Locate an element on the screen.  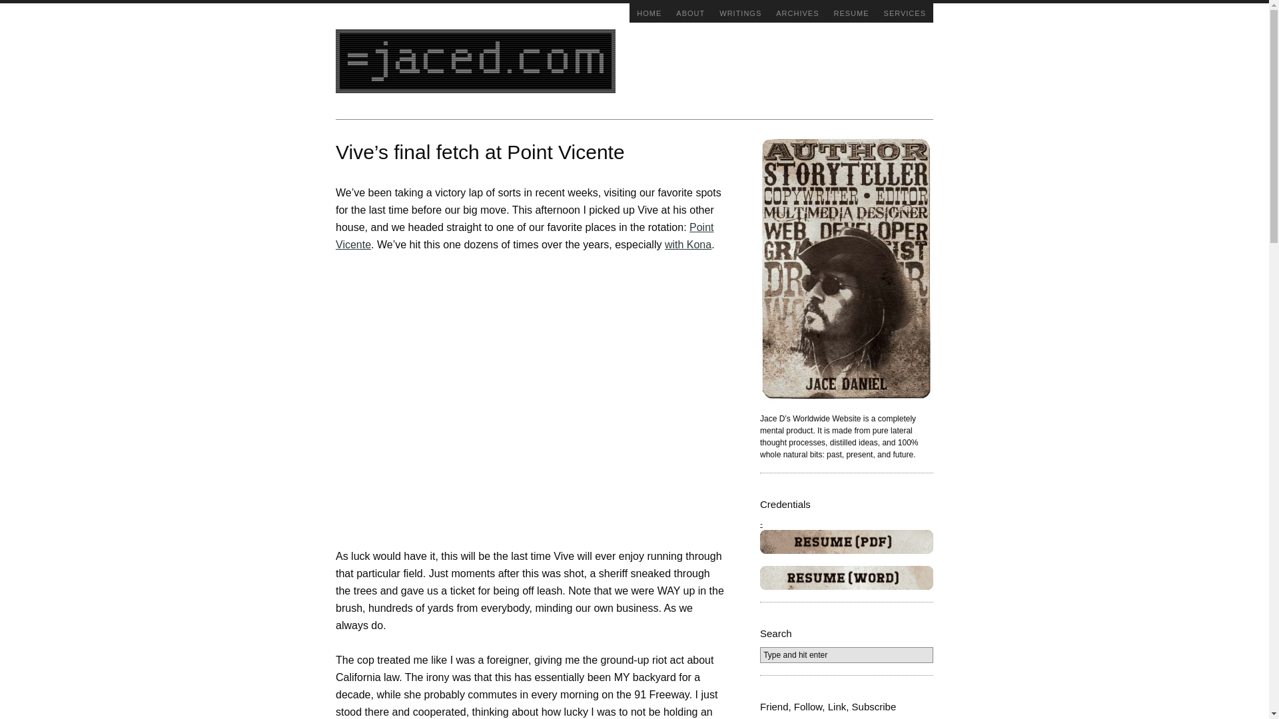
WRITINGS is located at coordinates (740, 13).